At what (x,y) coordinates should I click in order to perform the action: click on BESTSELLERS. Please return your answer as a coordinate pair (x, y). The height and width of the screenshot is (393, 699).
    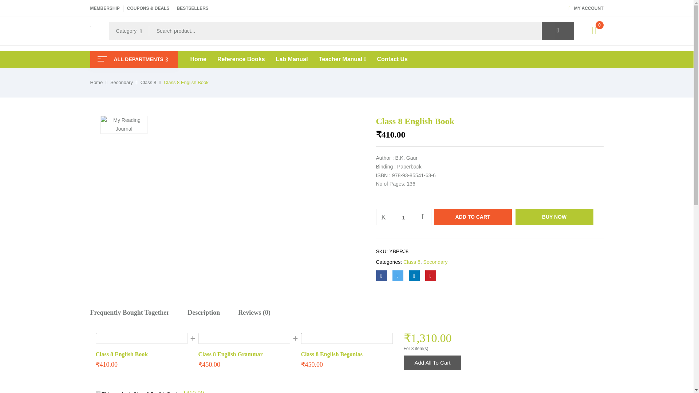
    Looking at the image, I should click on (192, 8).